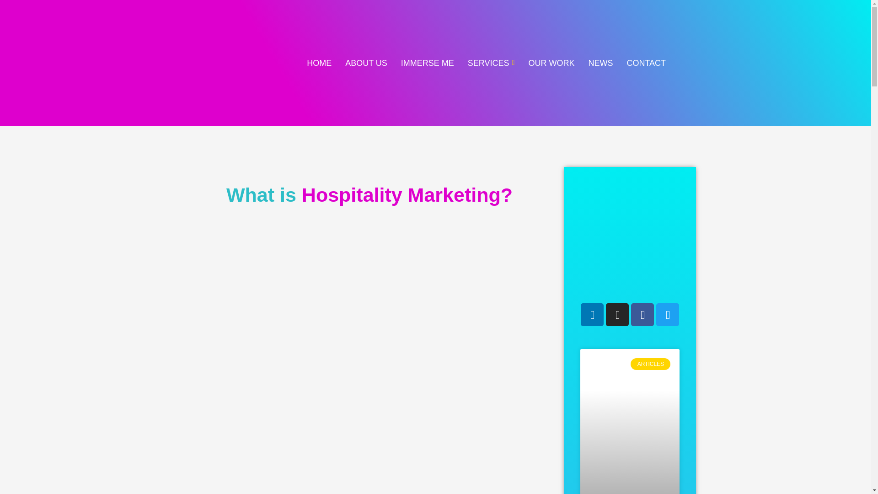 This screenshot has width=878, height=494. What do you see at coordinates (428, 63) in the screenshot?
I see `IMMERSE ME` at bounding box center [428, 63].